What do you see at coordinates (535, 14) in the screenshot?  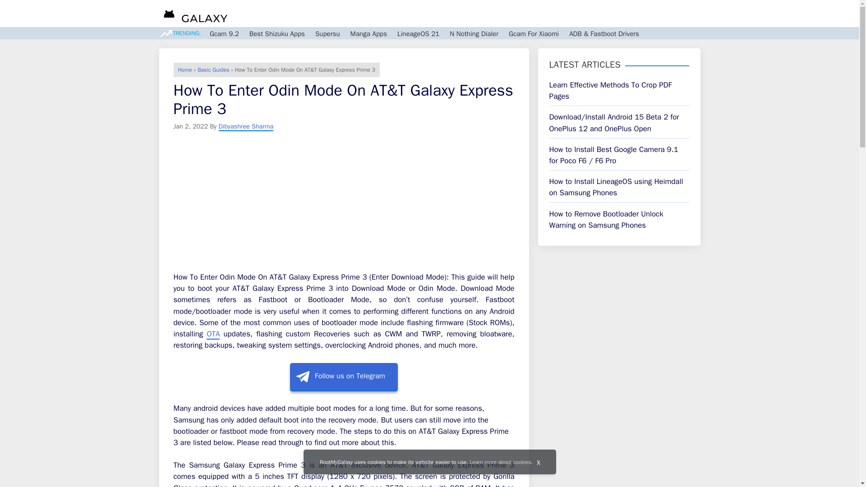 I see `Wallpapers` at bounding box center [535, 14].